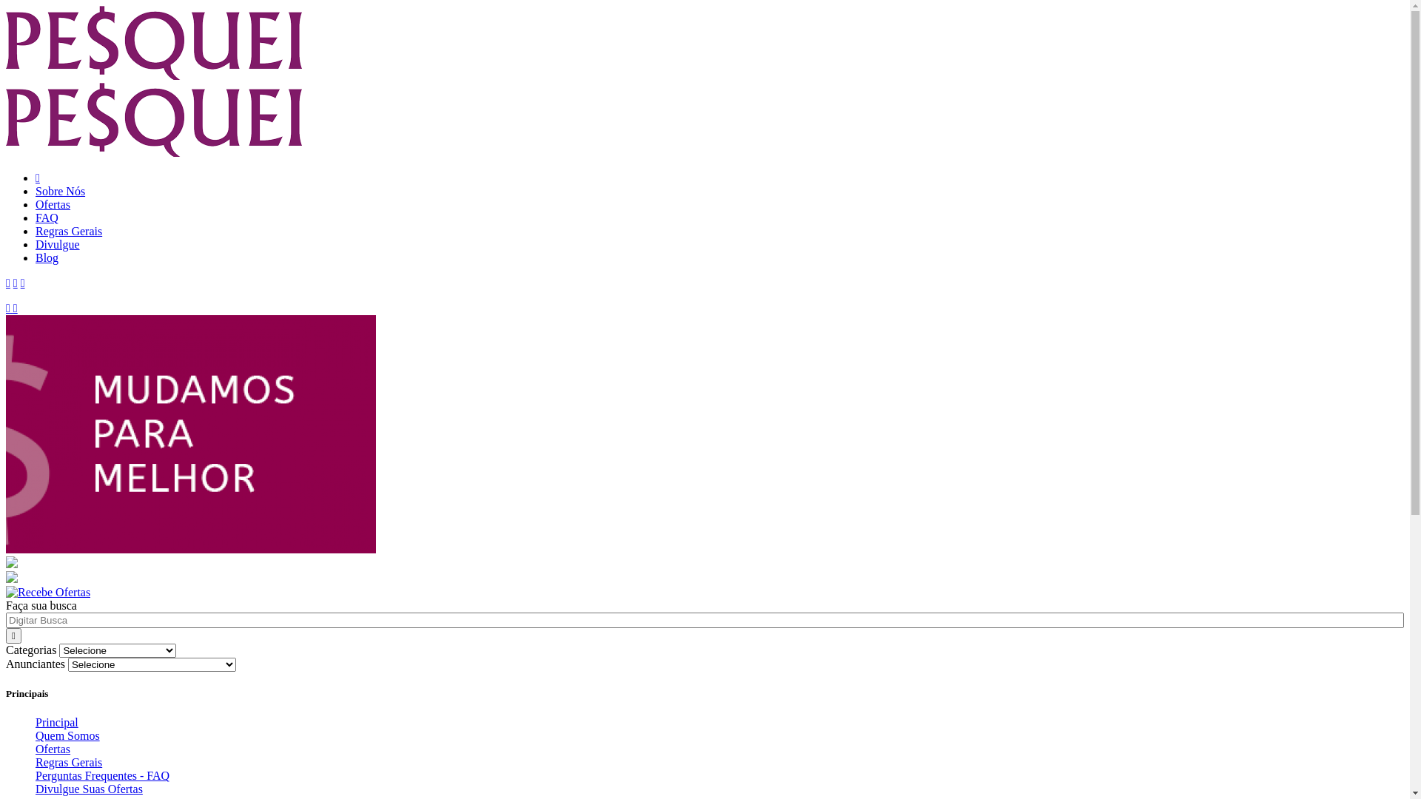  I want to click on Pesquei, so click(8, 283).